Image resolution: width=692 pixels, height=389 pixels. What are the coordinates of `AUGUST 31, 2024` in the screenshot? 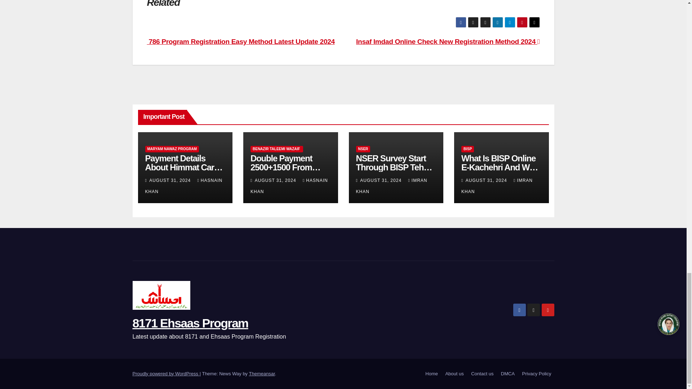 It's located at (276, 180).